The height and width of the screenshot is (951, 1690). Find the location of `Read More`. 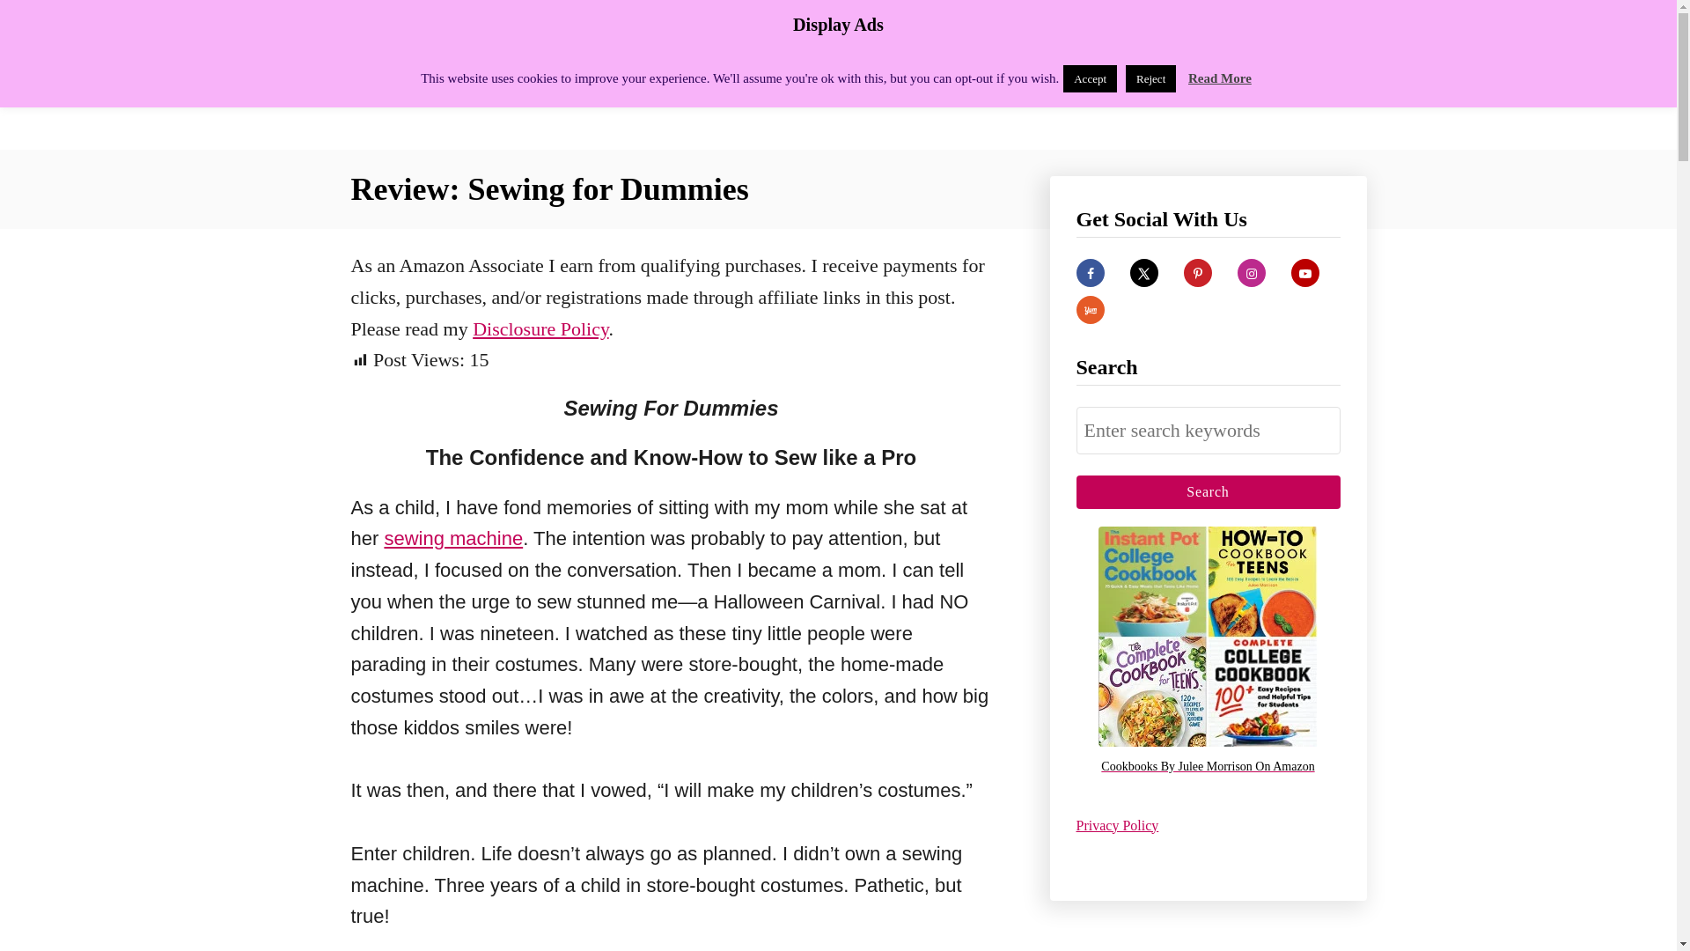

Read More is located at coordinates (1220, 77).